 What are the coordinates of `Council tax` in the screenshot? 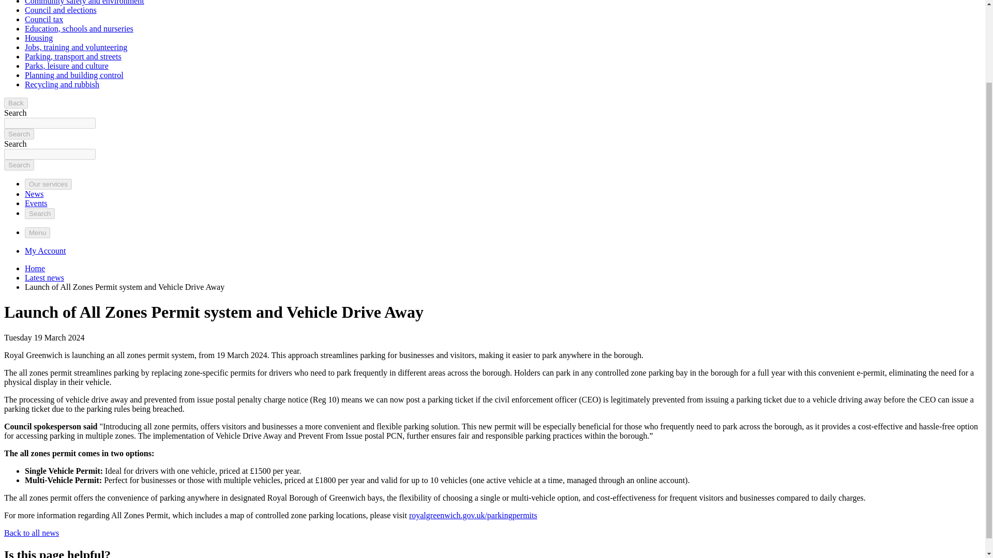 It's located at (44, 20).